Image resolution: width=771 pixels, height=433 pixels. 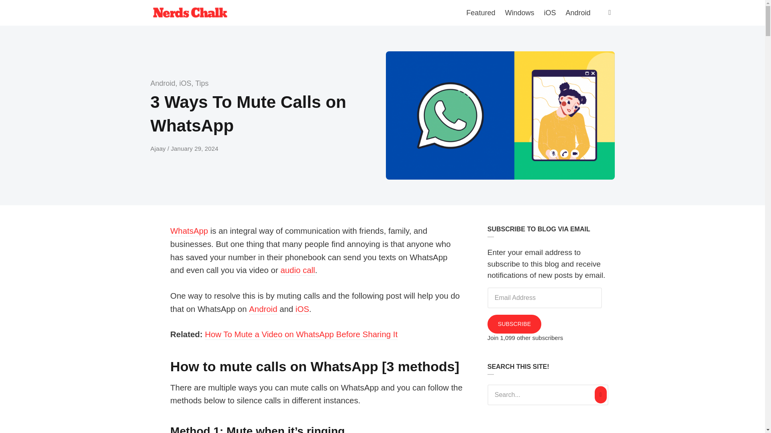 What do you see at coordinates (202, 83) in the screenshot?
I see `Tips` at bounding box center [202, 83].